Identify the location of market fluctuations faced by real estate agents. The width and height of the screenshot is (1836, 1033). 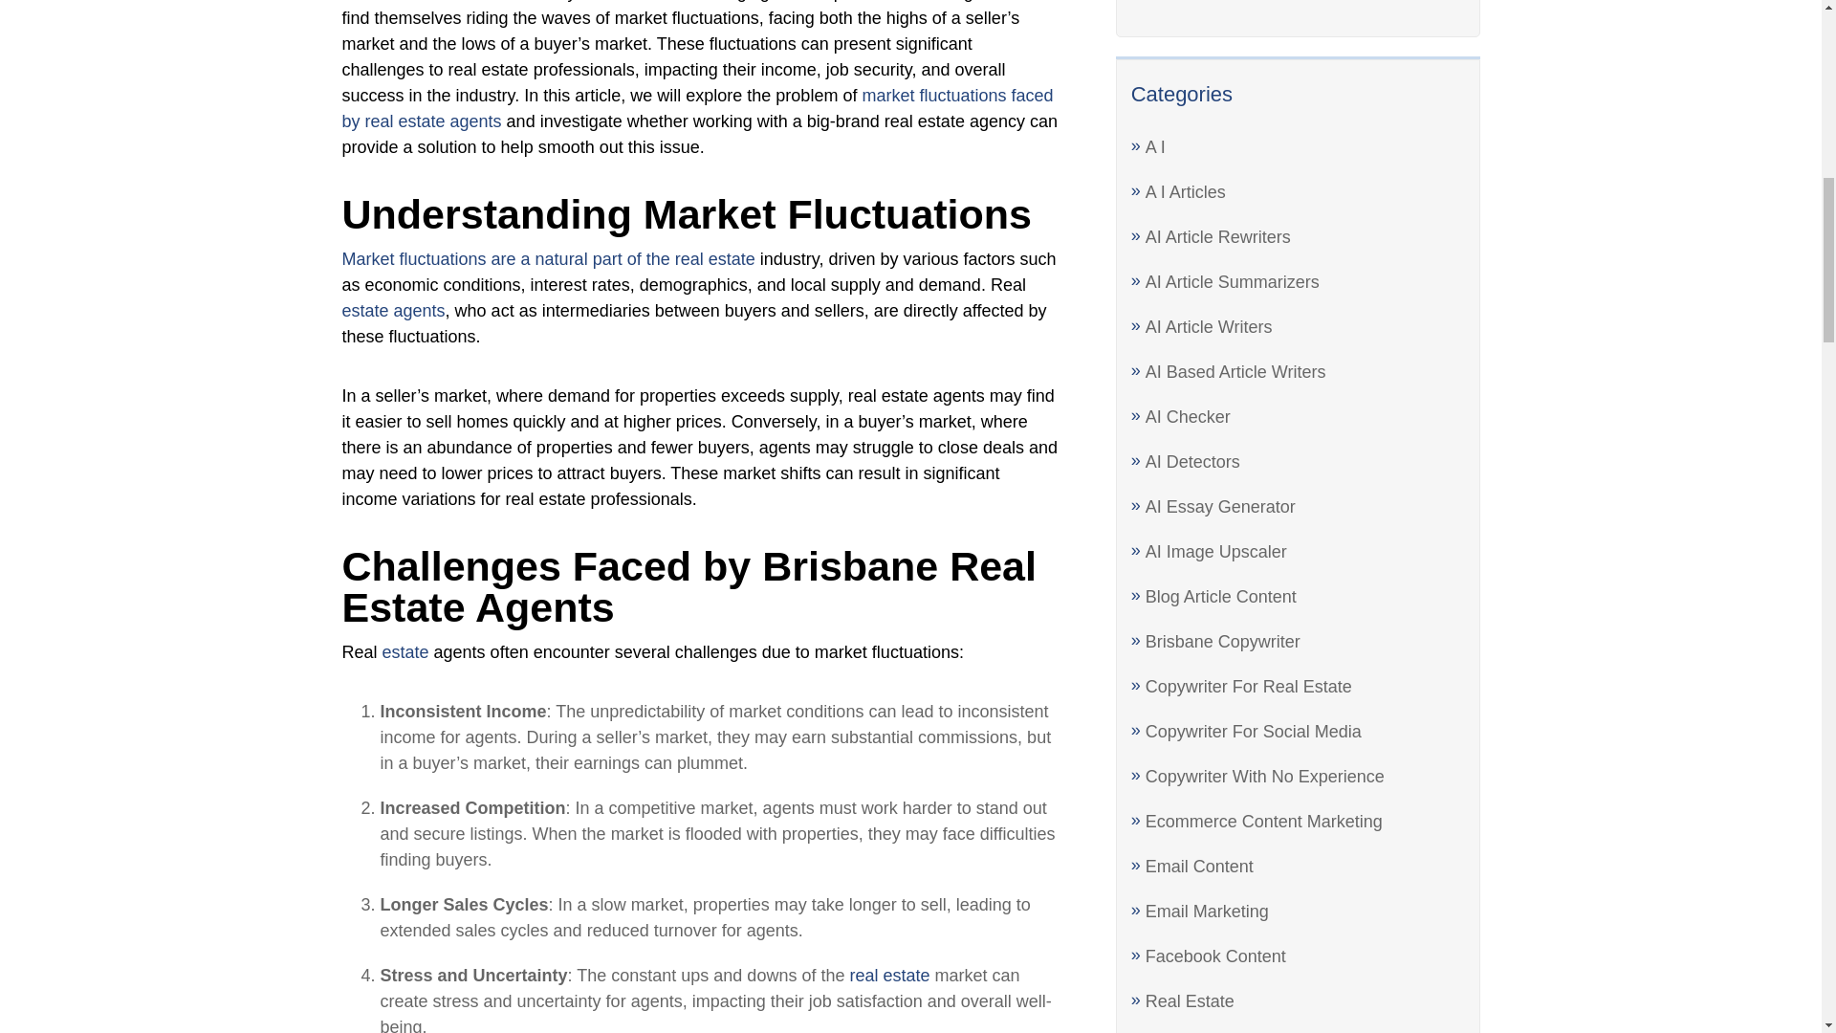
(698, 108).